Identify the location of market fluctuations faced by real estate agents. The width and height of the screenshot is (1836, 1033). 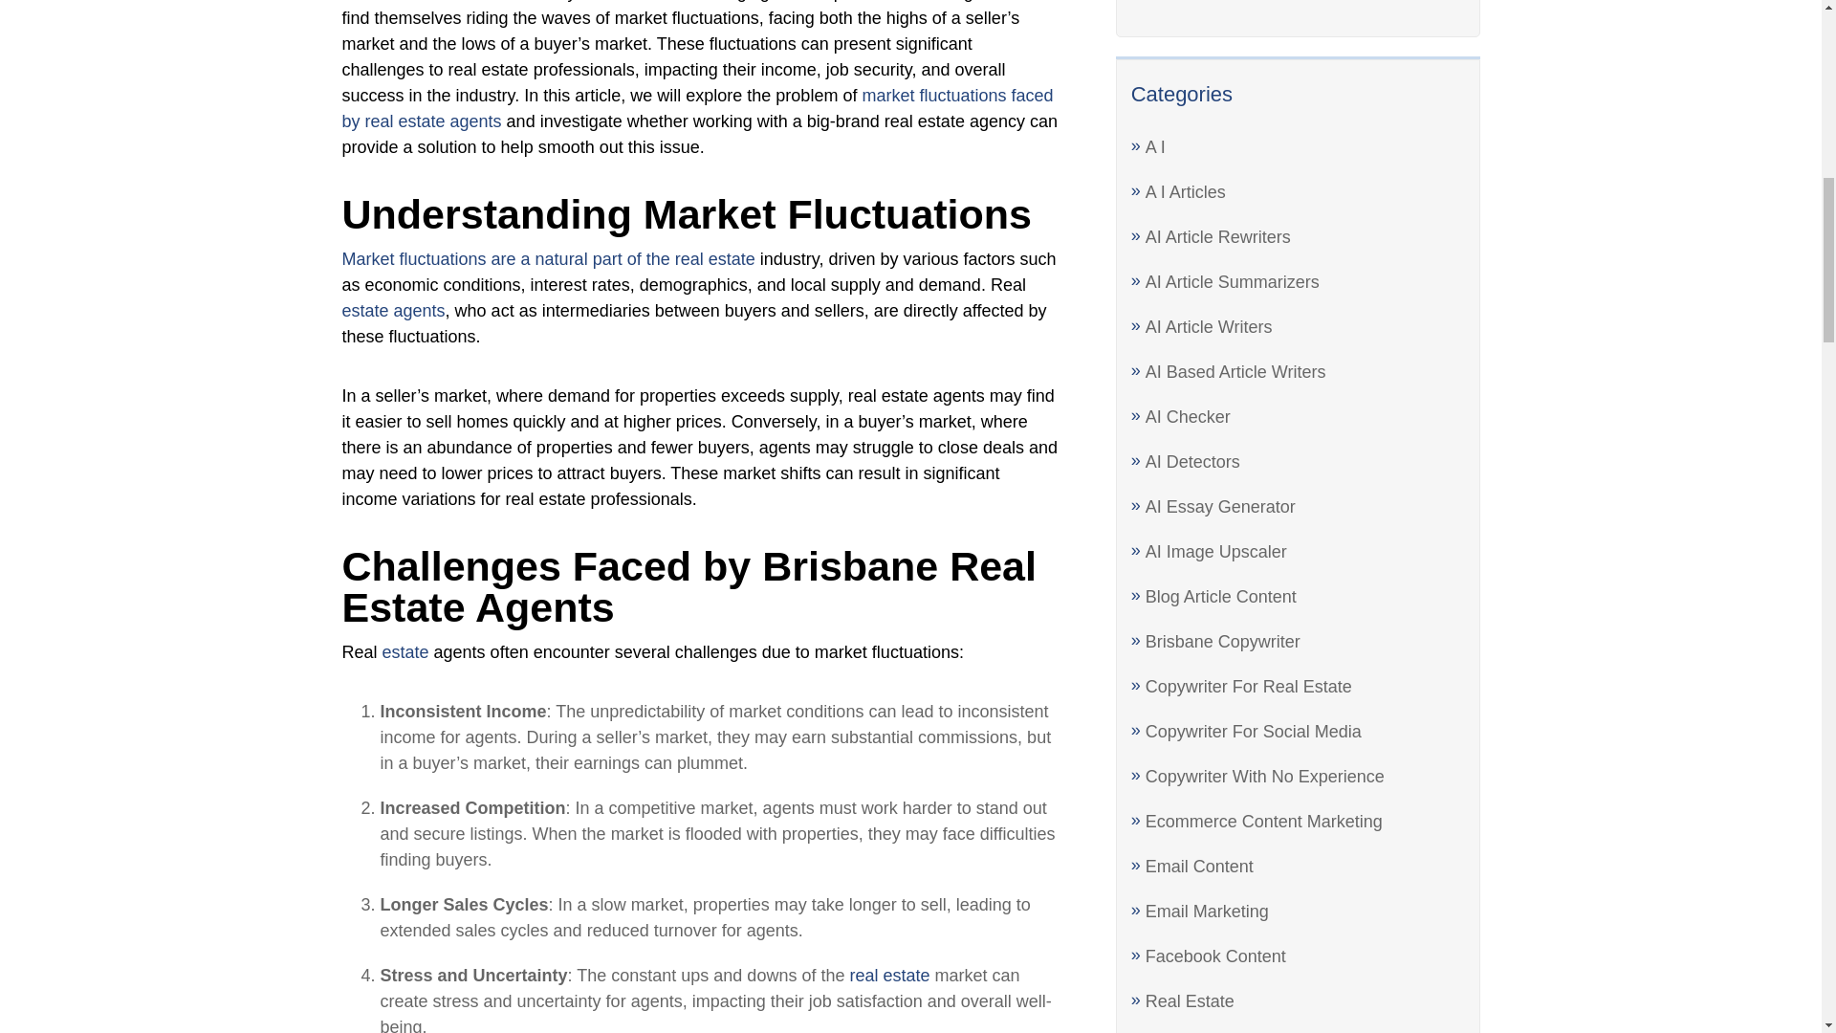
(698, 108).